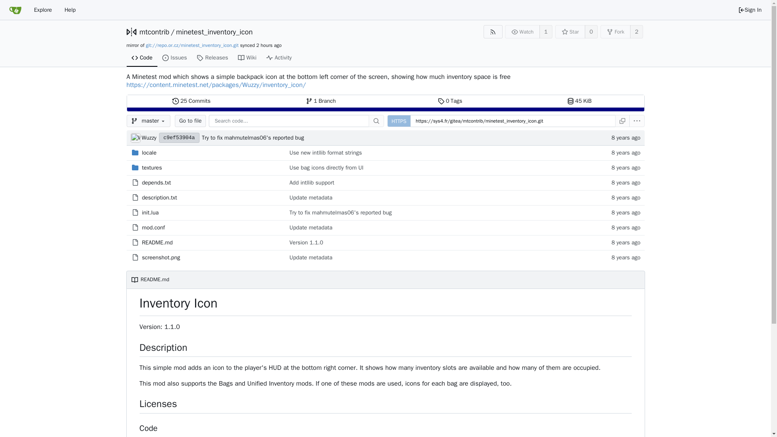 The image size is (777, 437). Describe the element at coordinates (70, 10) in the screenshot. I see `Help` at that location.